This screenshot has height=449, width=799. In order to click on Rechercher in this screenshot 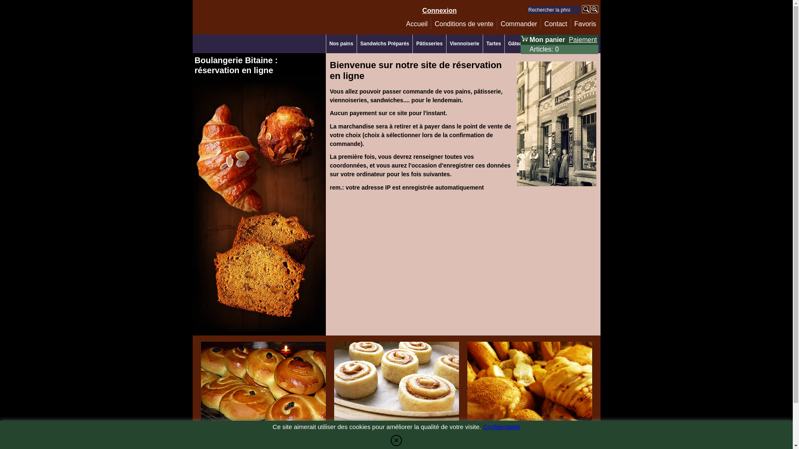, I will do `click(586, 9)`.